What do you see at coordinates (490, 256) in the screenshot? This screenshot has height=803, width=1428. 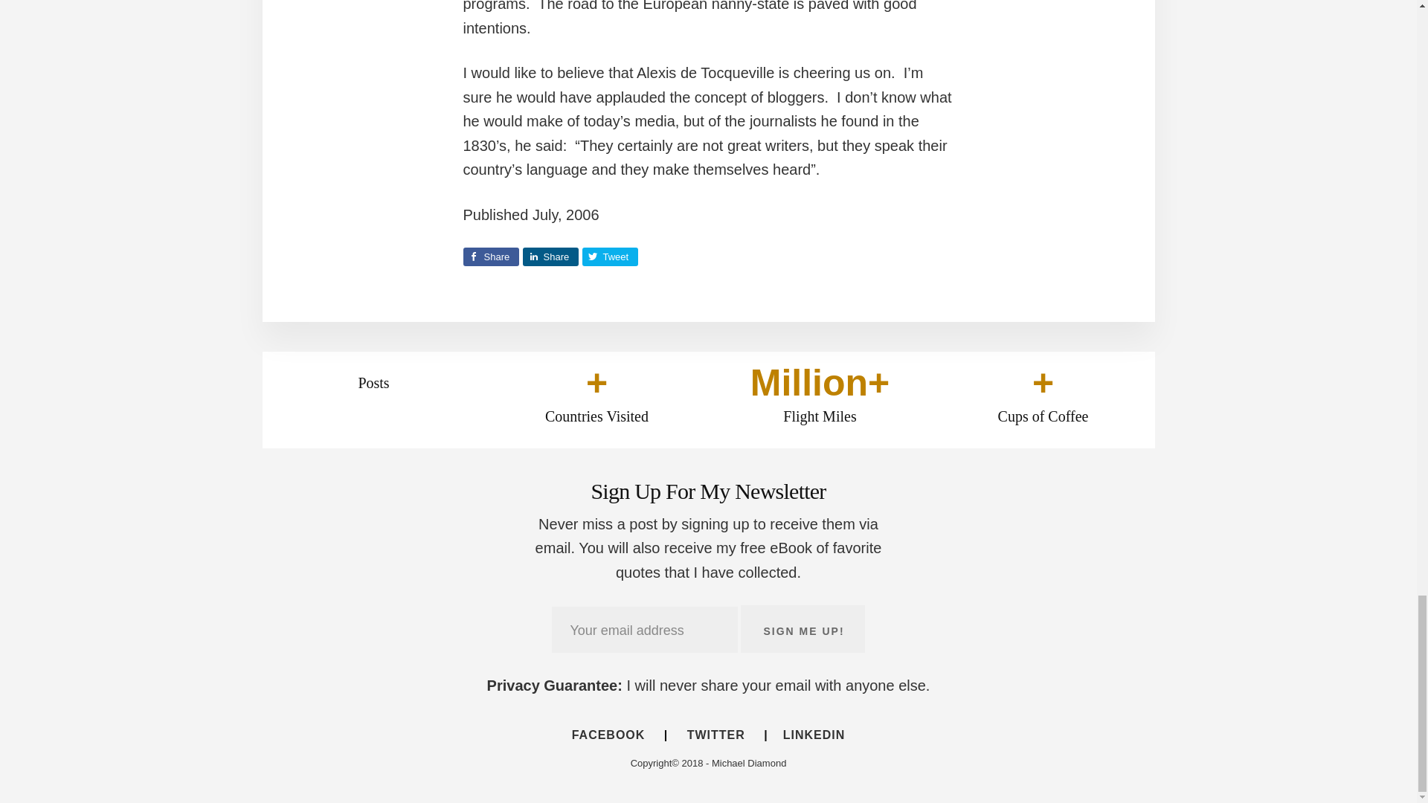 I see `Share` at bounding box center [490, 256].